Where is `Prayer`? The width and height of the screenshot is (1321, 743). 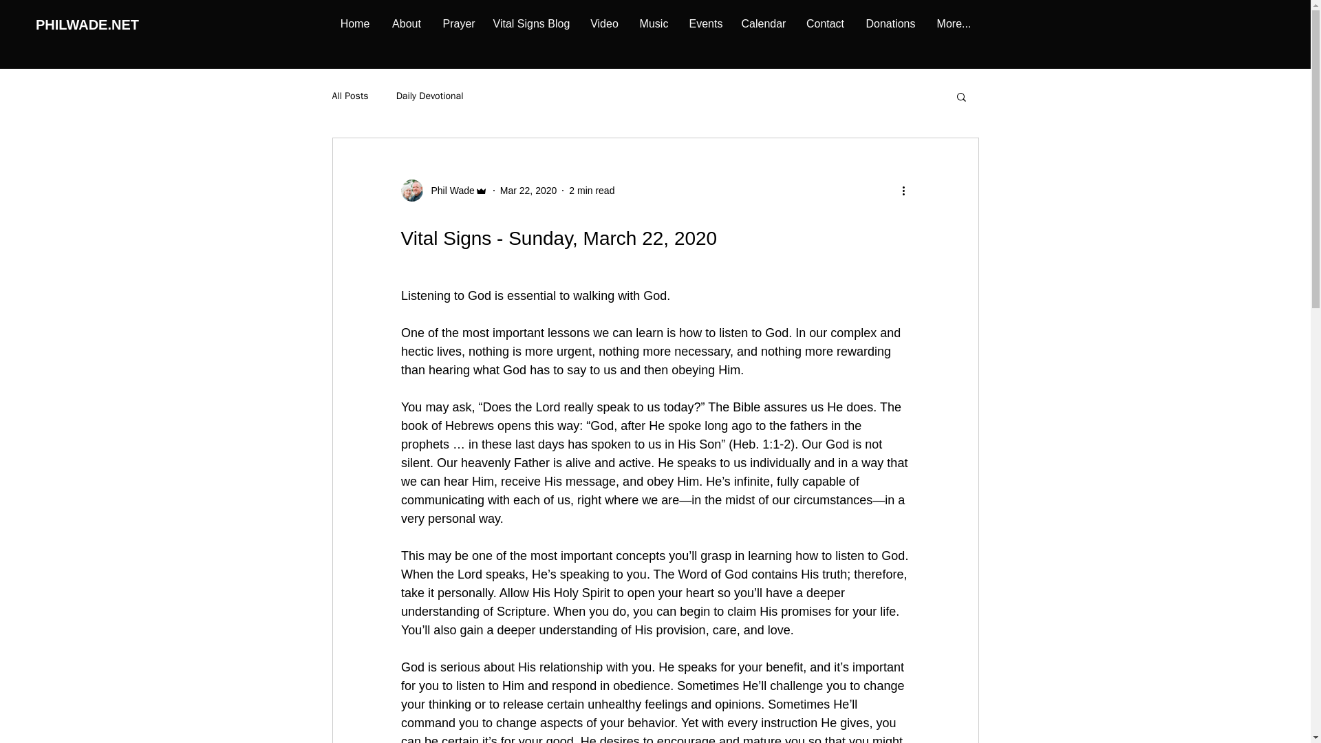 Prayer is located at coordinates (457, 23).